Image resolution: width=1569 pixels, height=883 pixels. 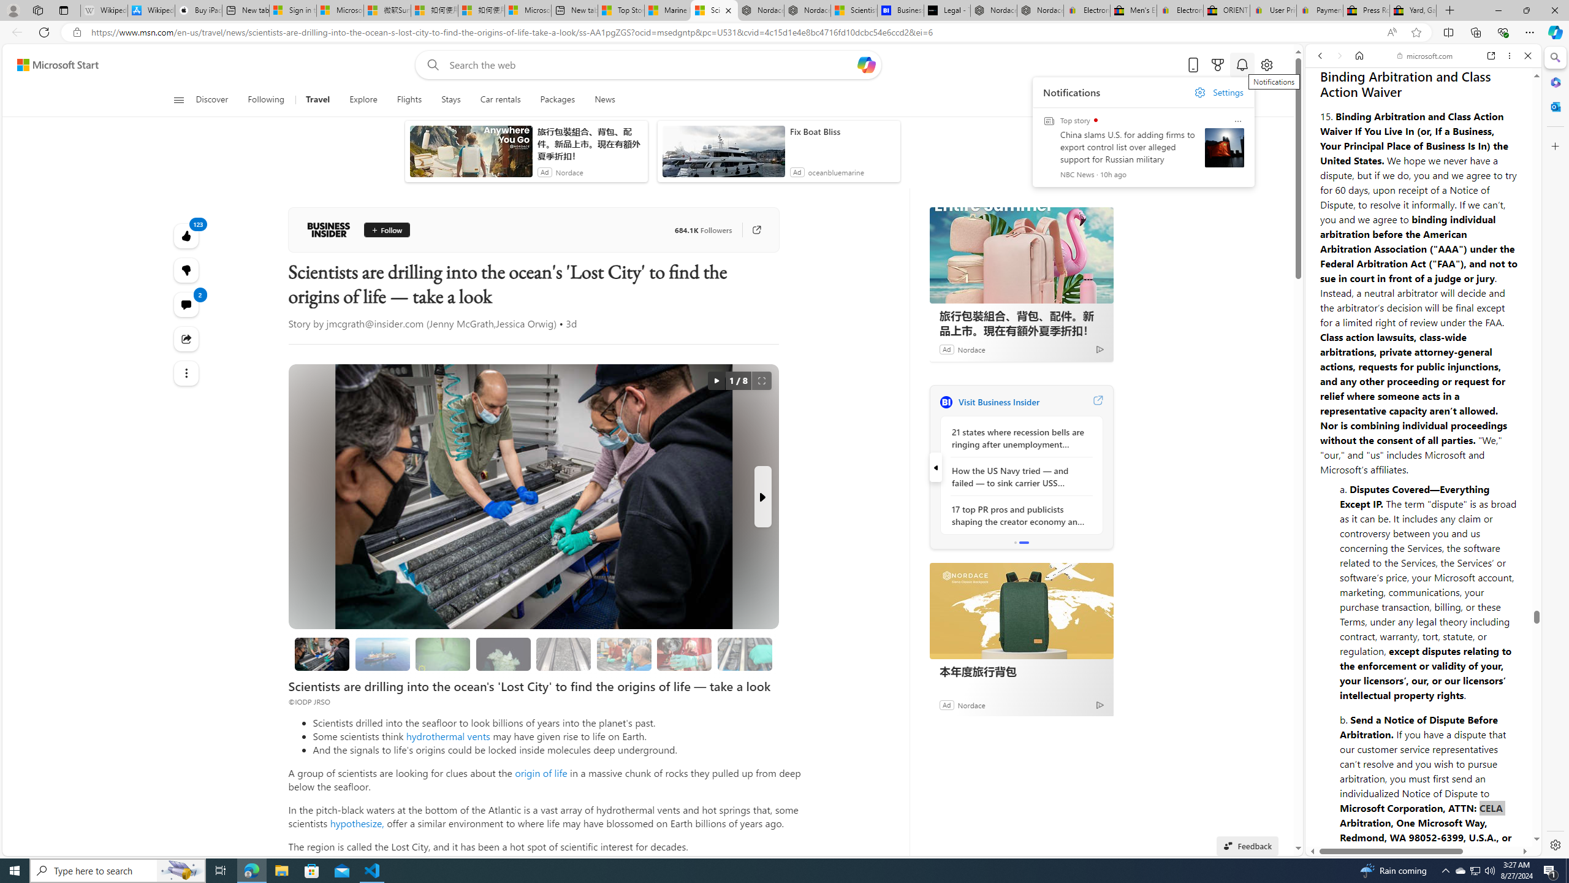 What do you see at coordinates (1392, 811) in the screenshot?
I see `Legal` at bounding box center [1392, 811].